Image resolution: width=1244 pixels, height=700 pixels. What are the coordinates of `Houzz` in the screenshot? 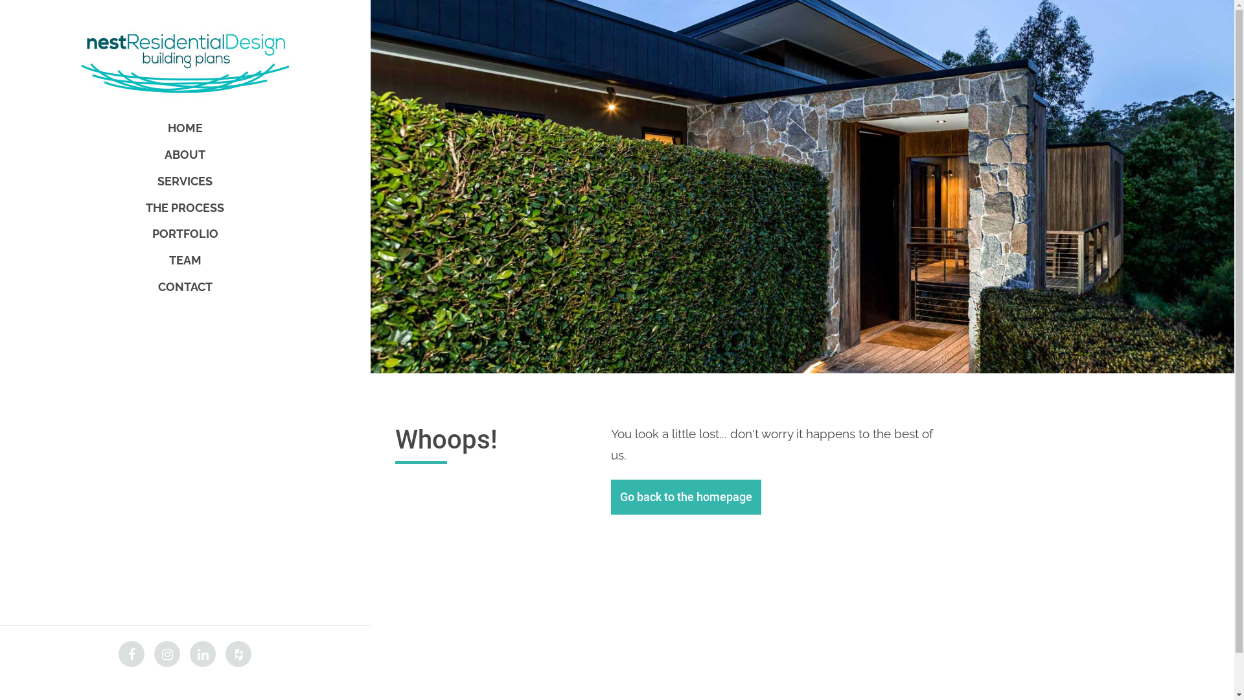 It's located at (238, 654).